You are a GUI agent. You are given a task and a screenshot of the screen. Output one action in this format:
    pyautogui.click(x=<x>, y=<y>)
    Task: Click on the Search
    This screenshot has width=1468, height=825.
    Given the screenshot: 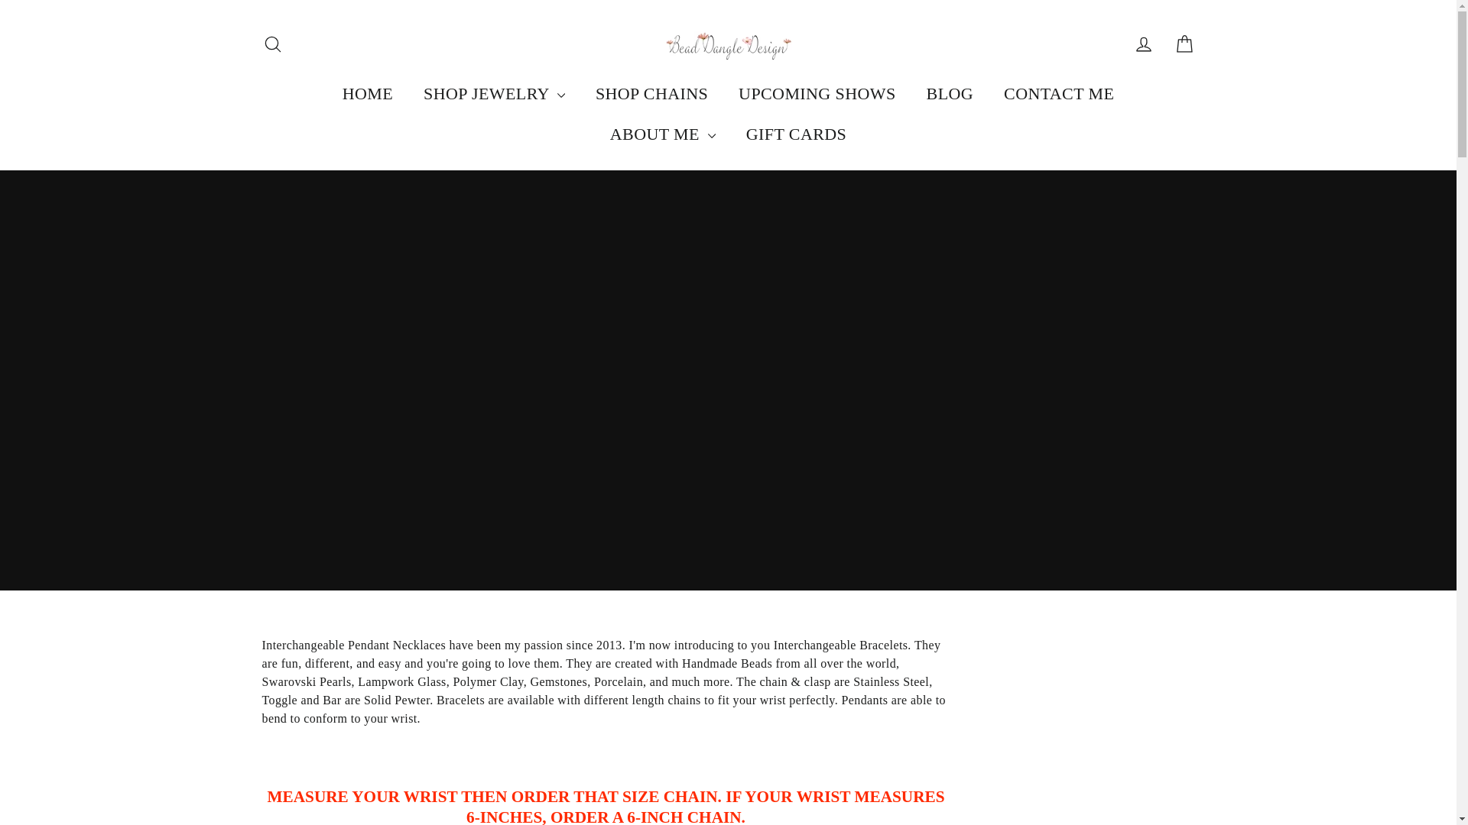 What is the action you would take?
    pyautogui.click(x=272, y=44)
    